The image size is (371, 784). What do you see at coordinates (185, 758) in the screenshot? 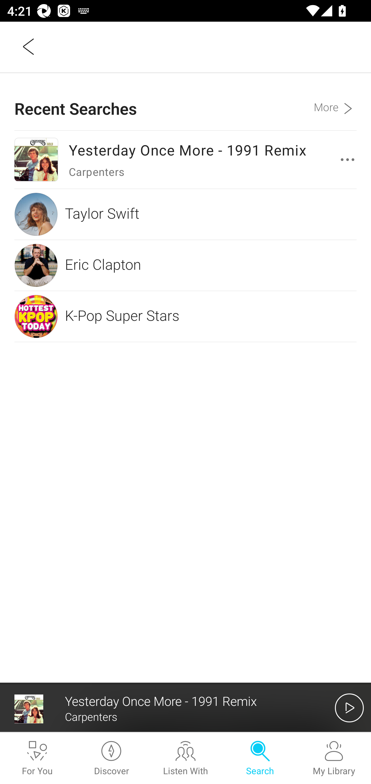
I see `Listen With` at bounding box center [185, 758].